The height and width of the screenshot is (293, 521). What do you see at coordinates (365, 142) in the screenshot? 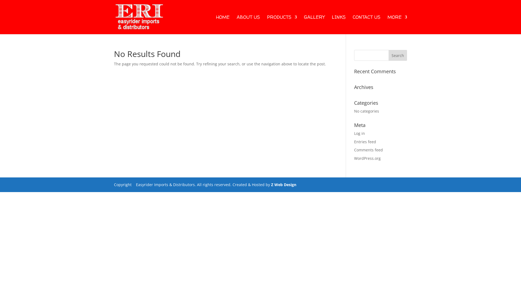
I see `Entries feed` at bounding box center [365, 142].